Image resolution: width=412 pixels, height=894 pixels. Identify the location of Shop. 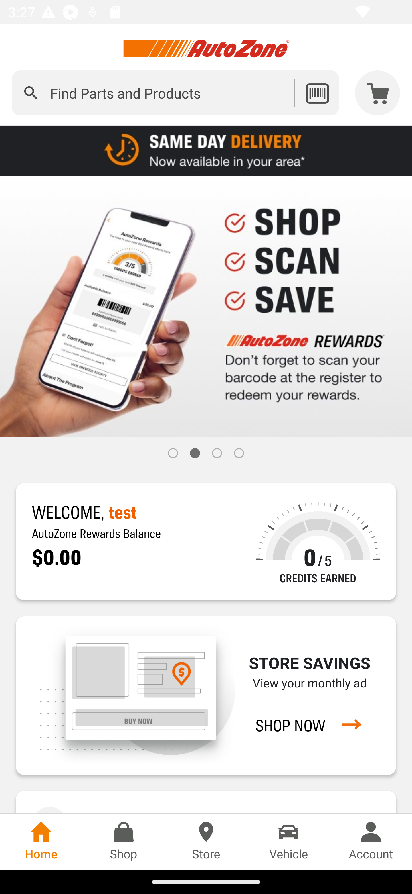
(124, 842).